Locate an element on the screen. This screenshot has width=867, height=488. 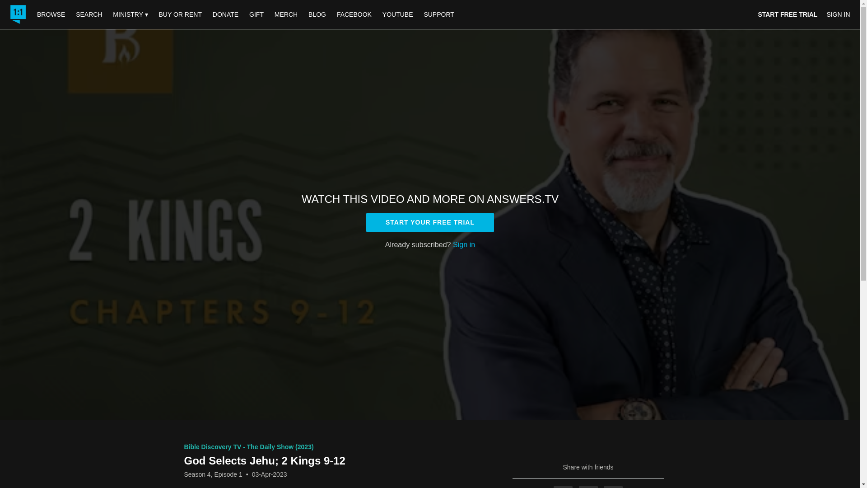
Email is located at coordinates (613, 487).